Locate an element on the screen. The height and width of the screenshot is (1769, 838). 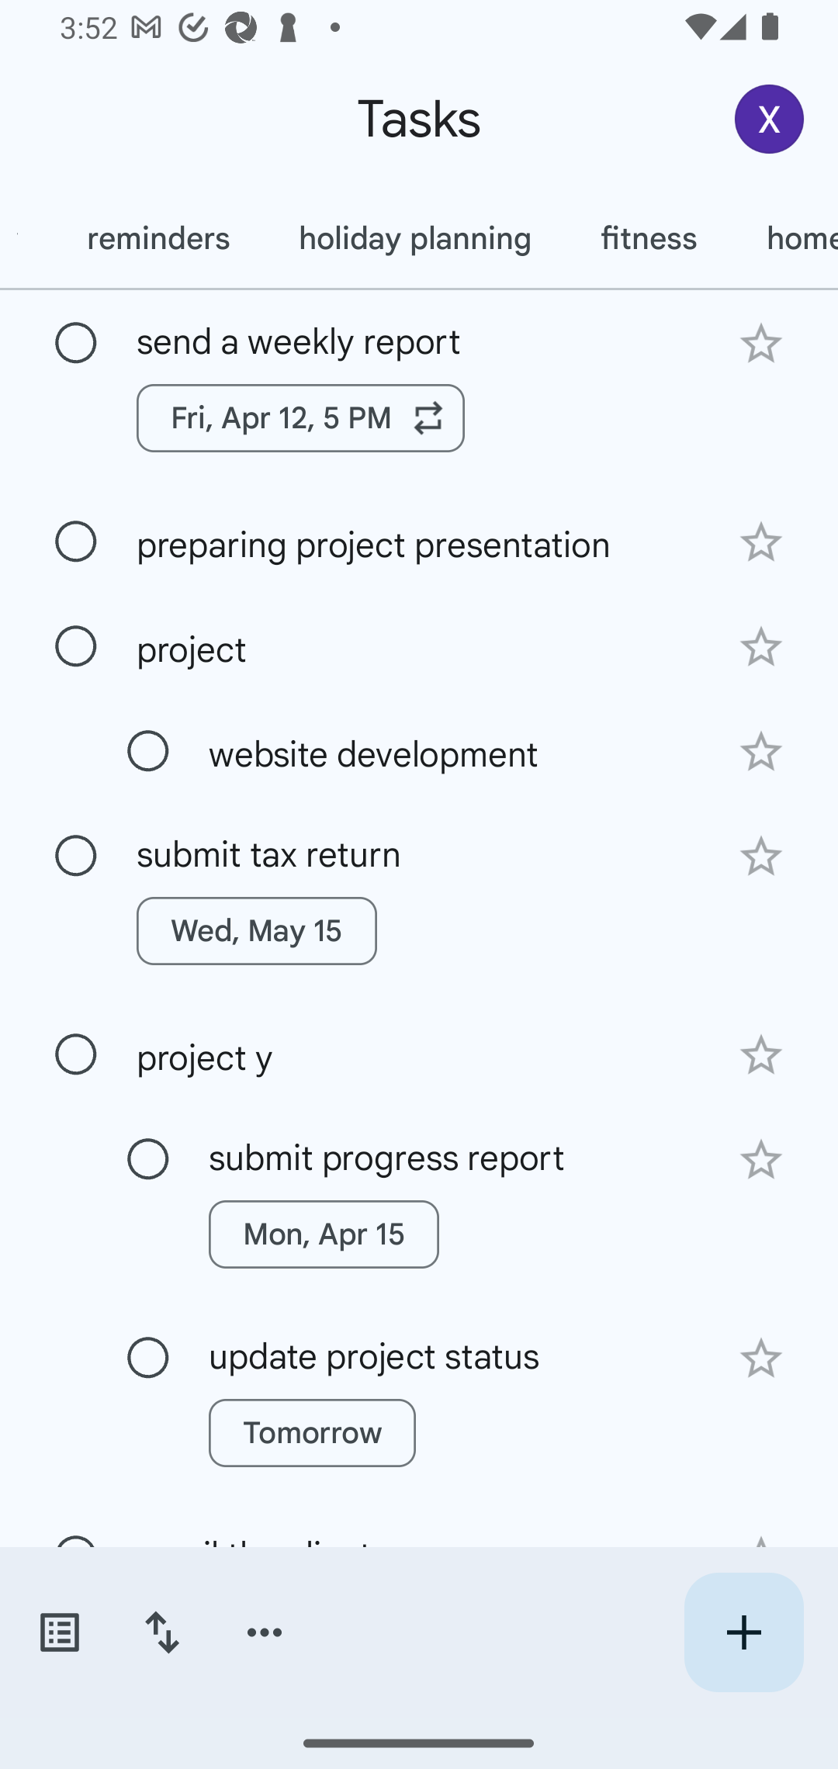
Create new task is located at coordinates (743, 1632).